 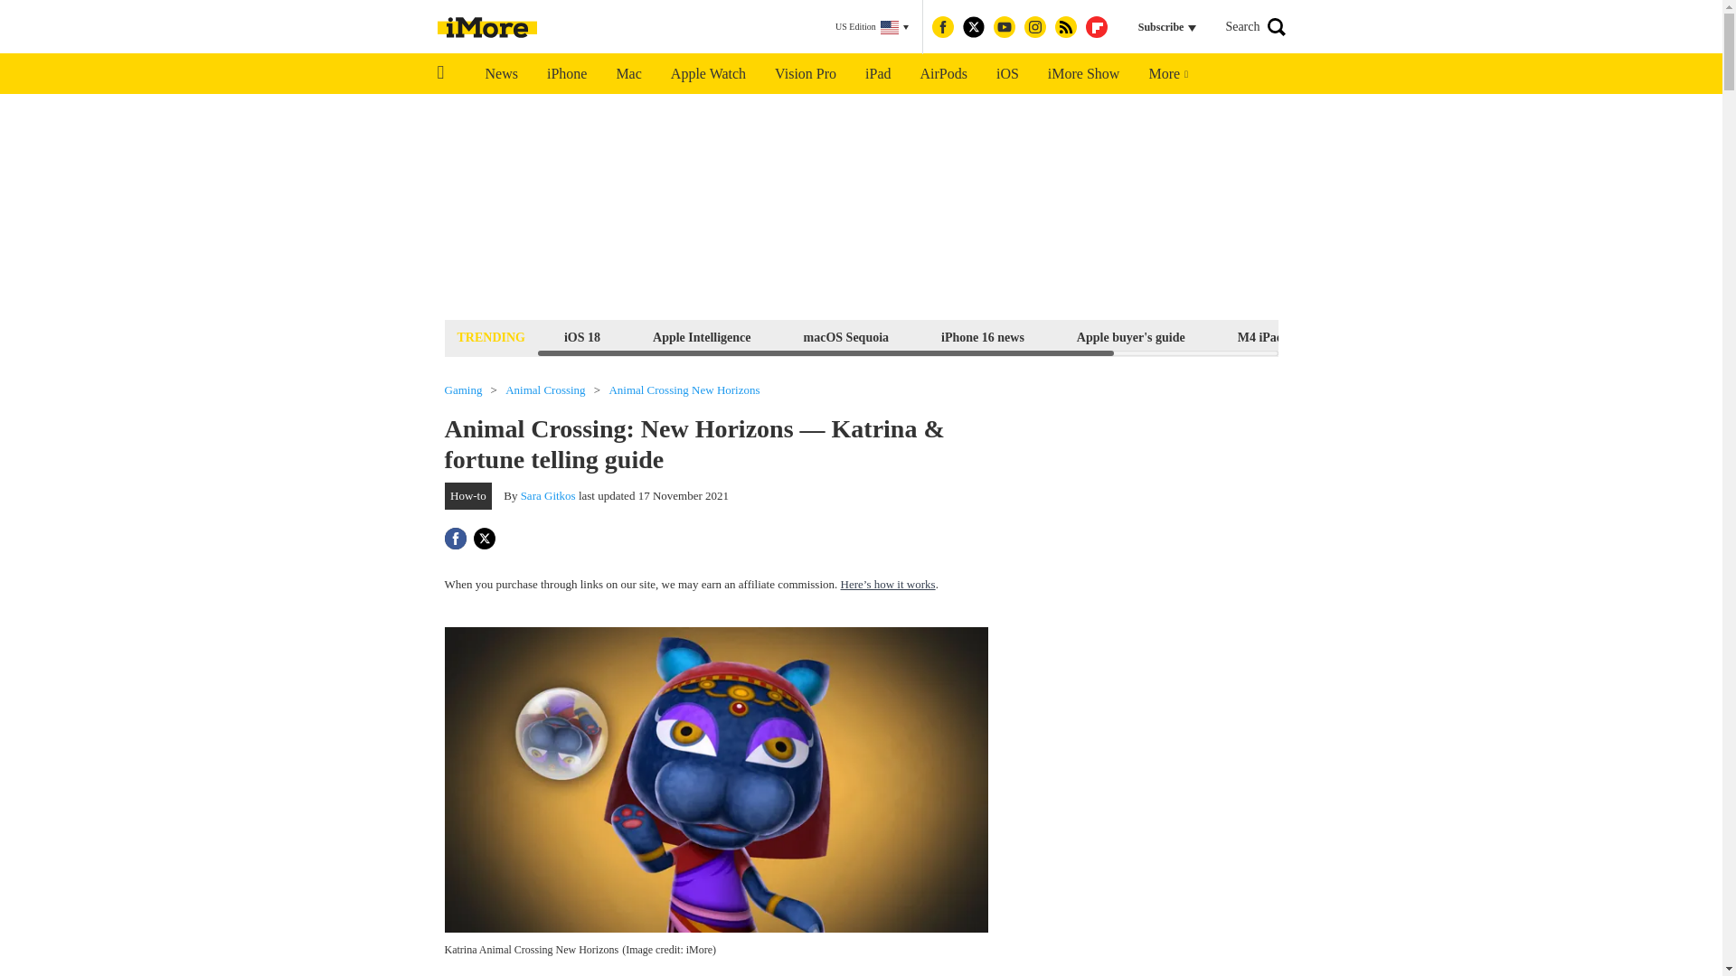 What do you see at coordinates (707, 74) in the screenshot?
I see `Apple Watch` at bounding box center [707, 74].